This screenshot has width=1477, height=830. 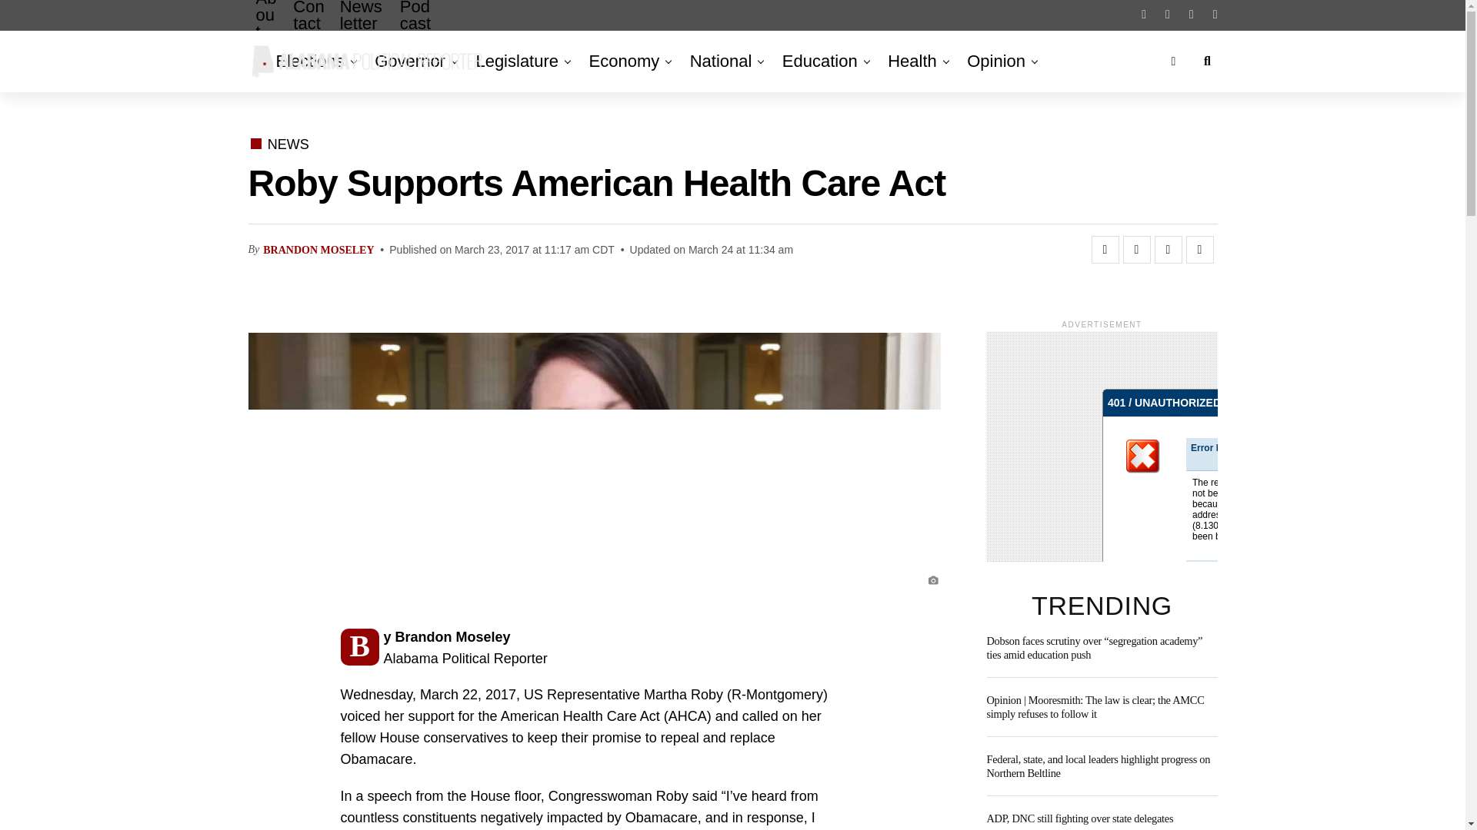 I want to click on Posts by Brandon Moseley, so click(x=318, y=249).